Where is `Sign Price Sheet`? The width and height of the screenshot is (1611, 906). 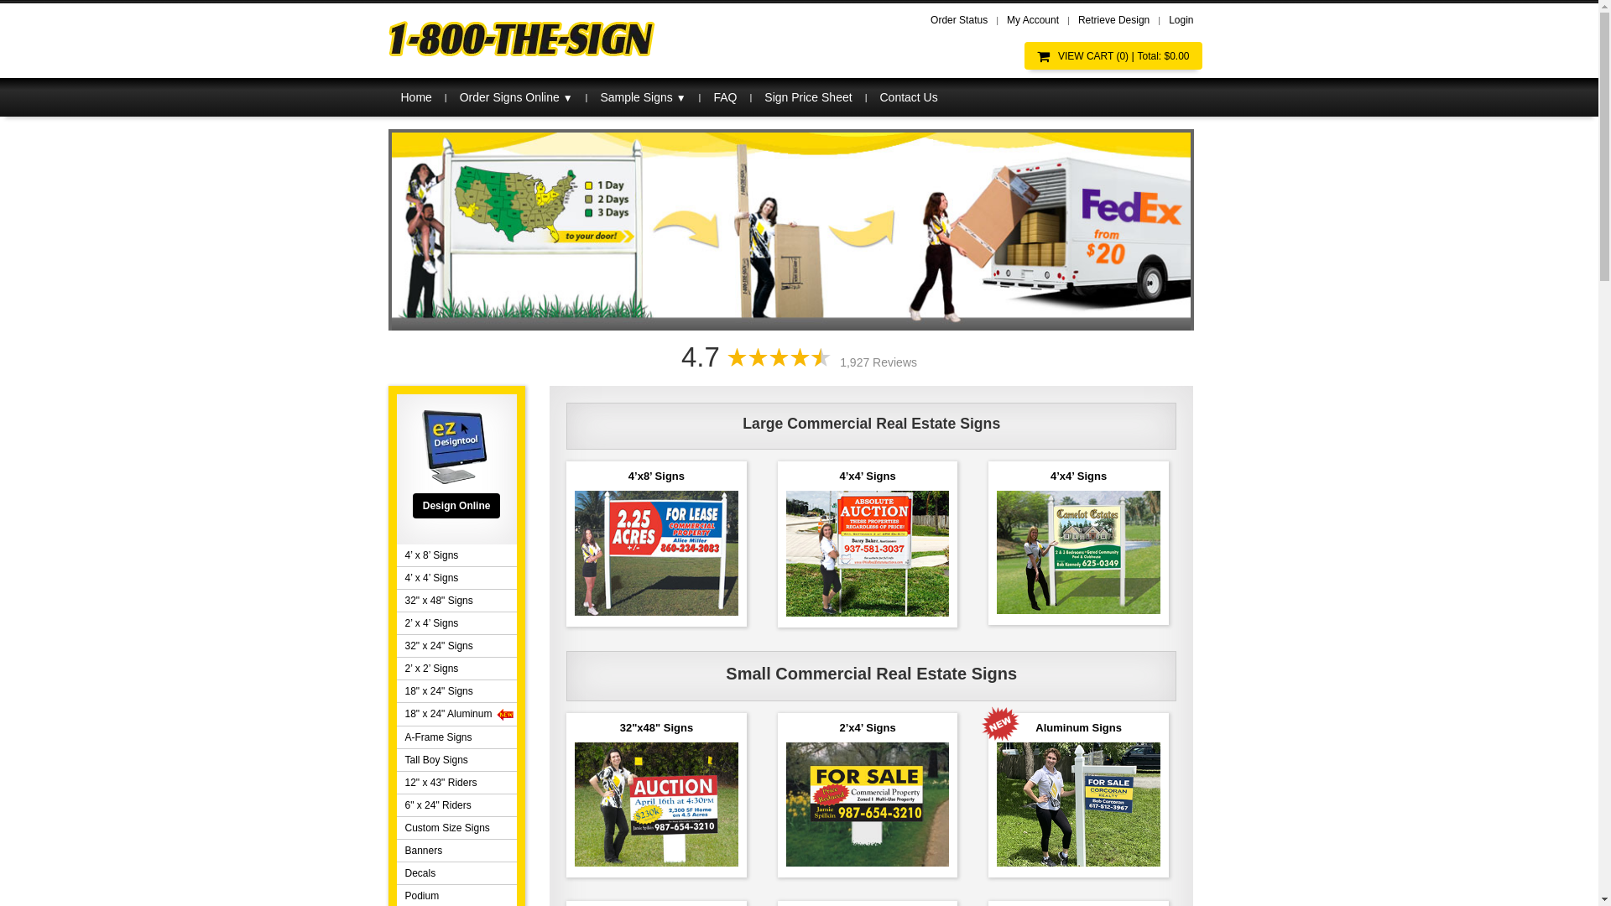
Sign Price Sheet is located at coordinates (808, 97).